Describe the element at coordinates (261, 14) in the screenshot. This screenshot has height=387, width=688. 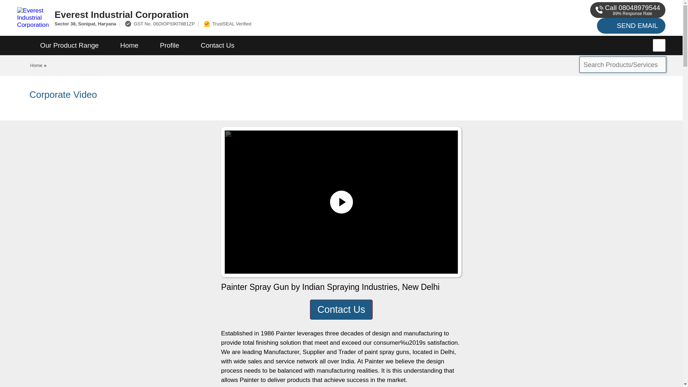
I see `Everest Industrial Corporation` at that location.